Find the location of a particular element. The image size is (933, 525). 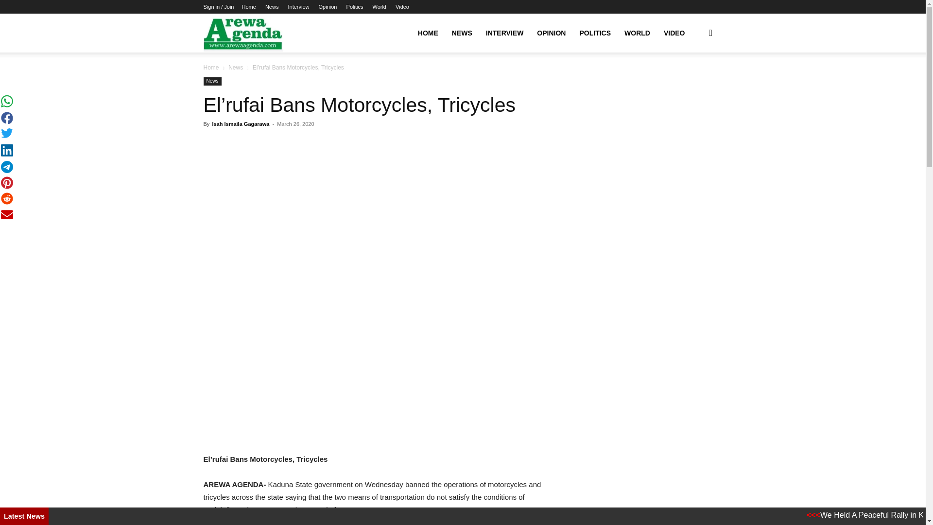

Video is located at coordinates (402, 7).